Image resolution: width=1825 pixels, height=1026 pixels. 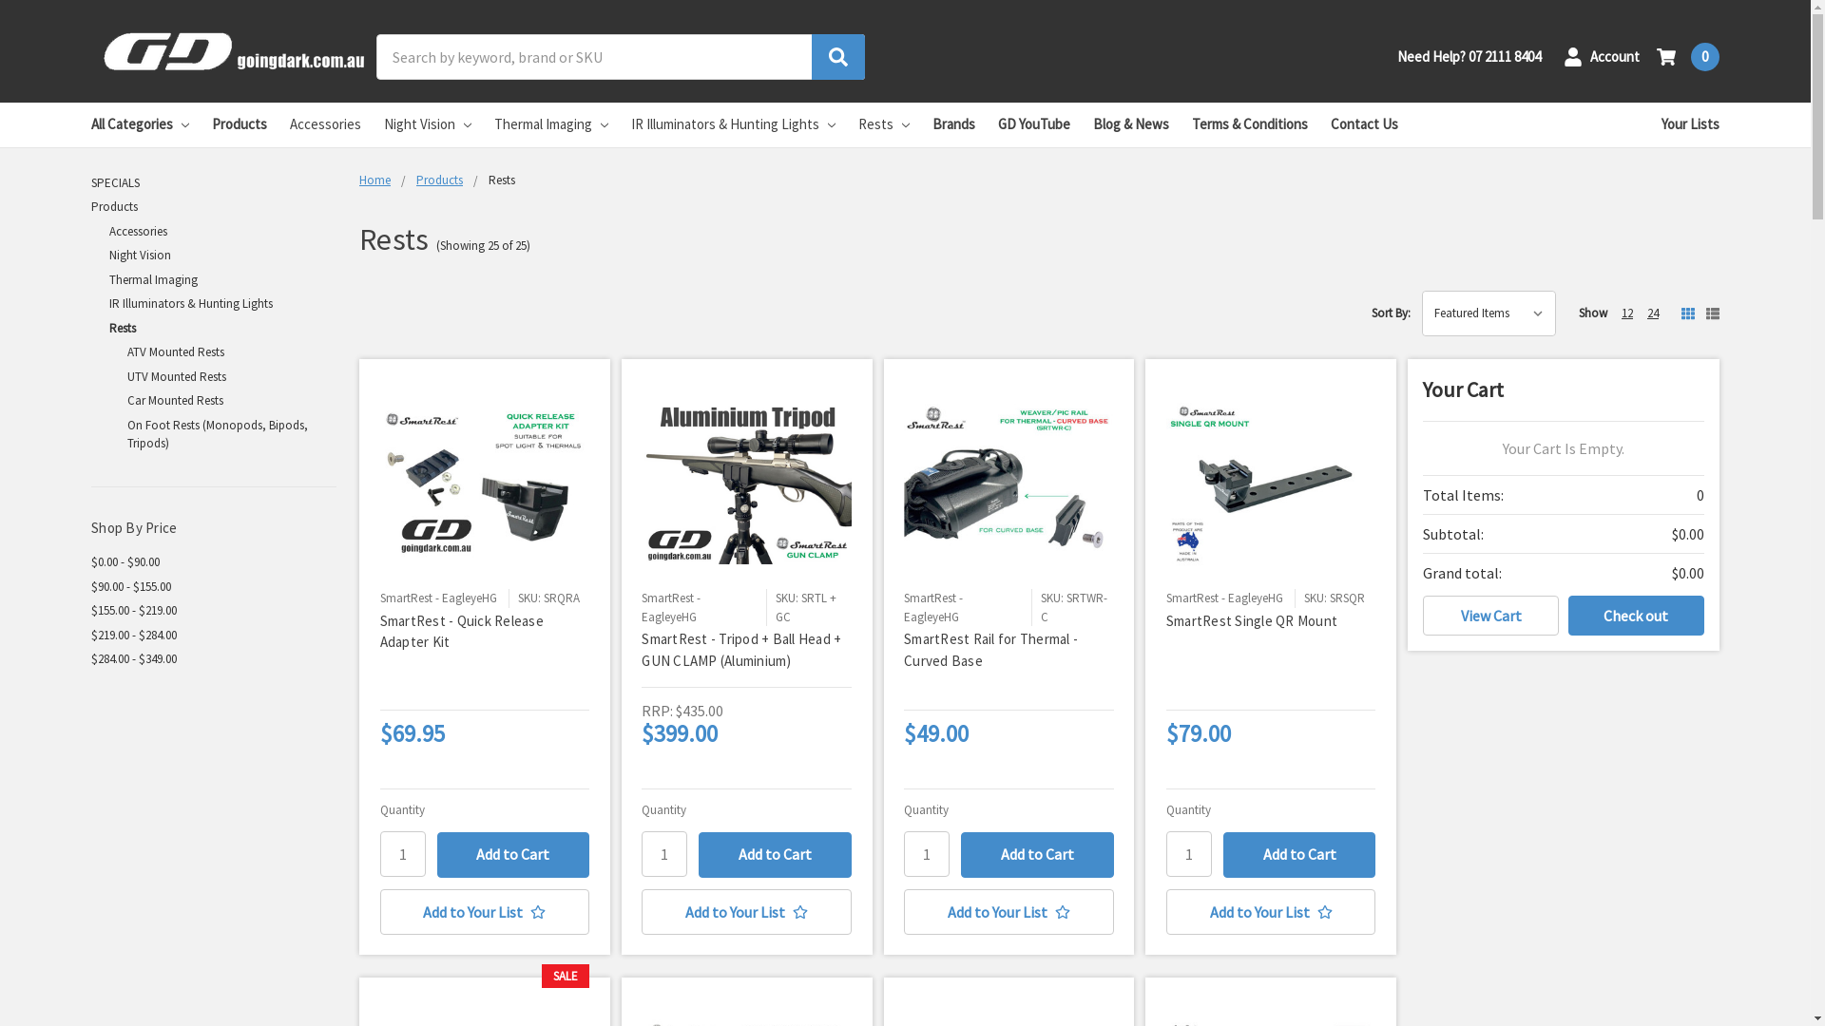 What do you see at coordinates (1250, 125) in the screenshot?
I see `Terms & Conditions` at bounding box center [1250, 125].